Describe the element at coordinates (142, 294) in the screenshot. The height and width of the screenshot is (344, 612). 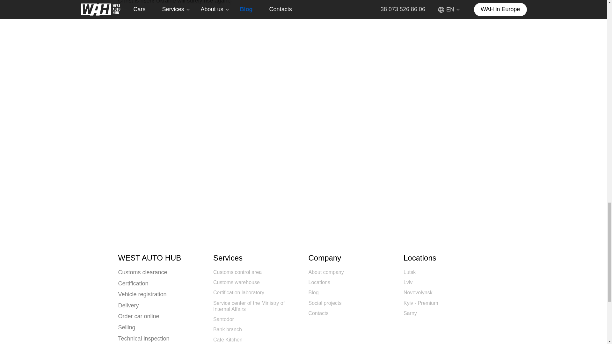
I see `Vehicle registration` at that location.